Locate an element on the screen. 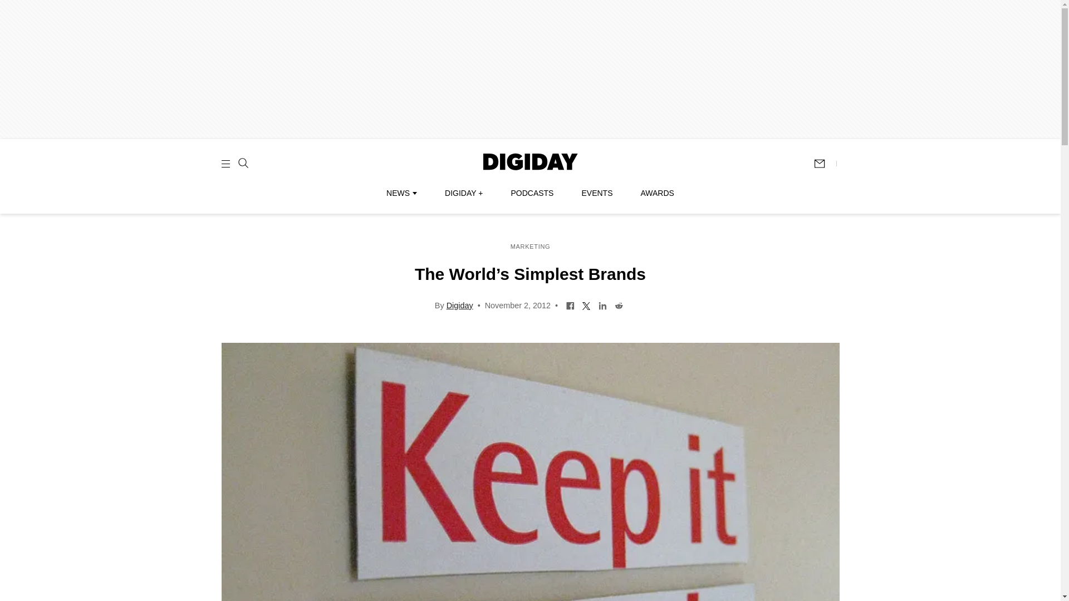 This screenshot has width=1069, height=601. AWARDS is located at coordinates (657, 193).